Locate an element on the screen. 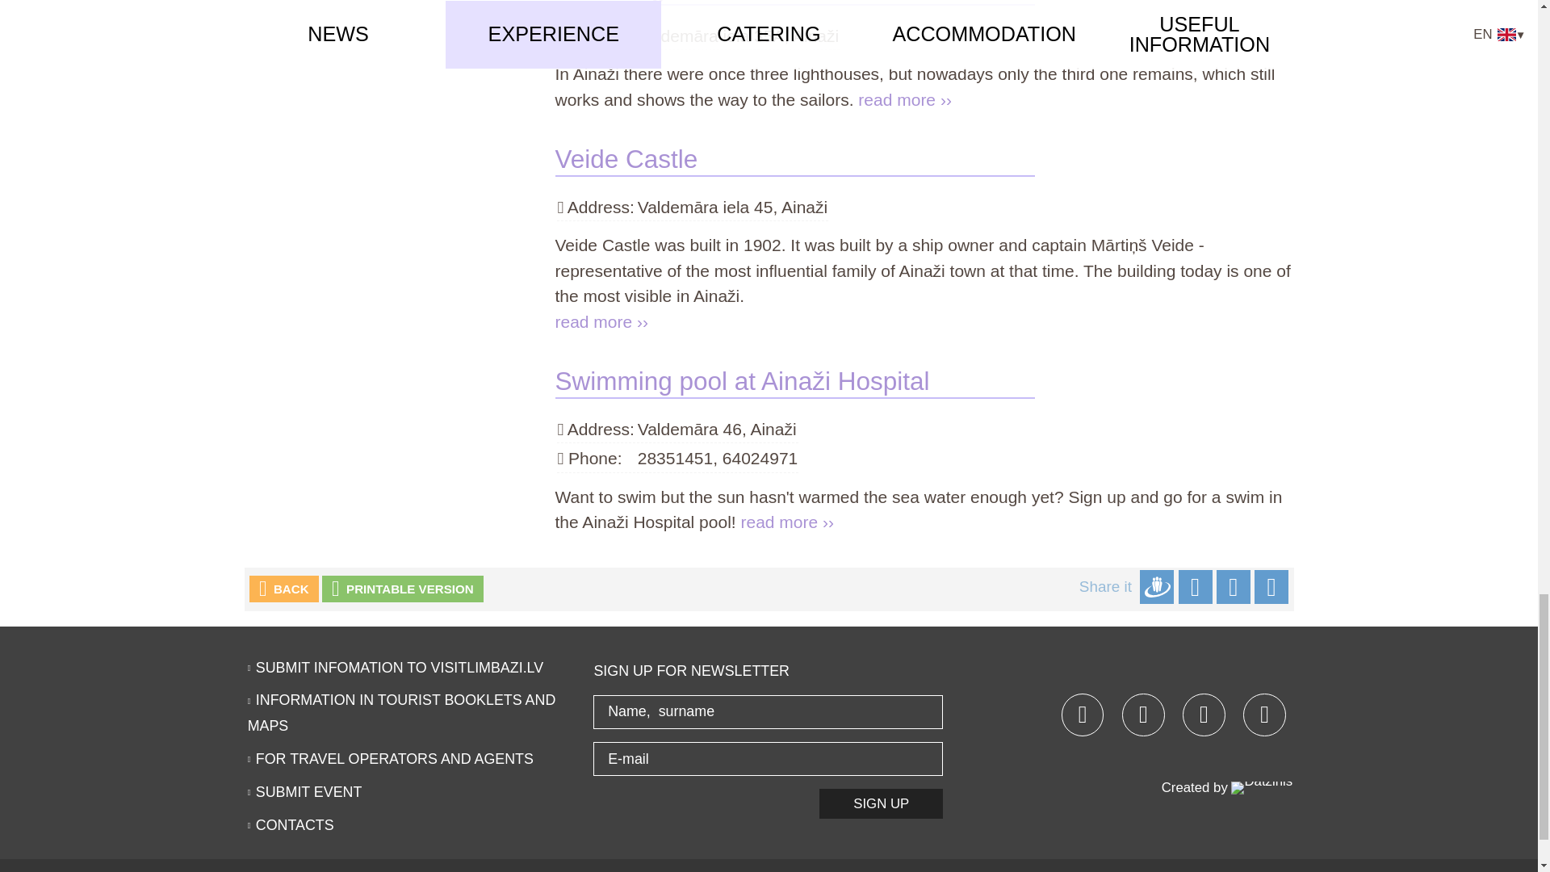 This screenshot has width=1550, height=872. Last edited 15.08.2024 is located at coordinates (656, 2).